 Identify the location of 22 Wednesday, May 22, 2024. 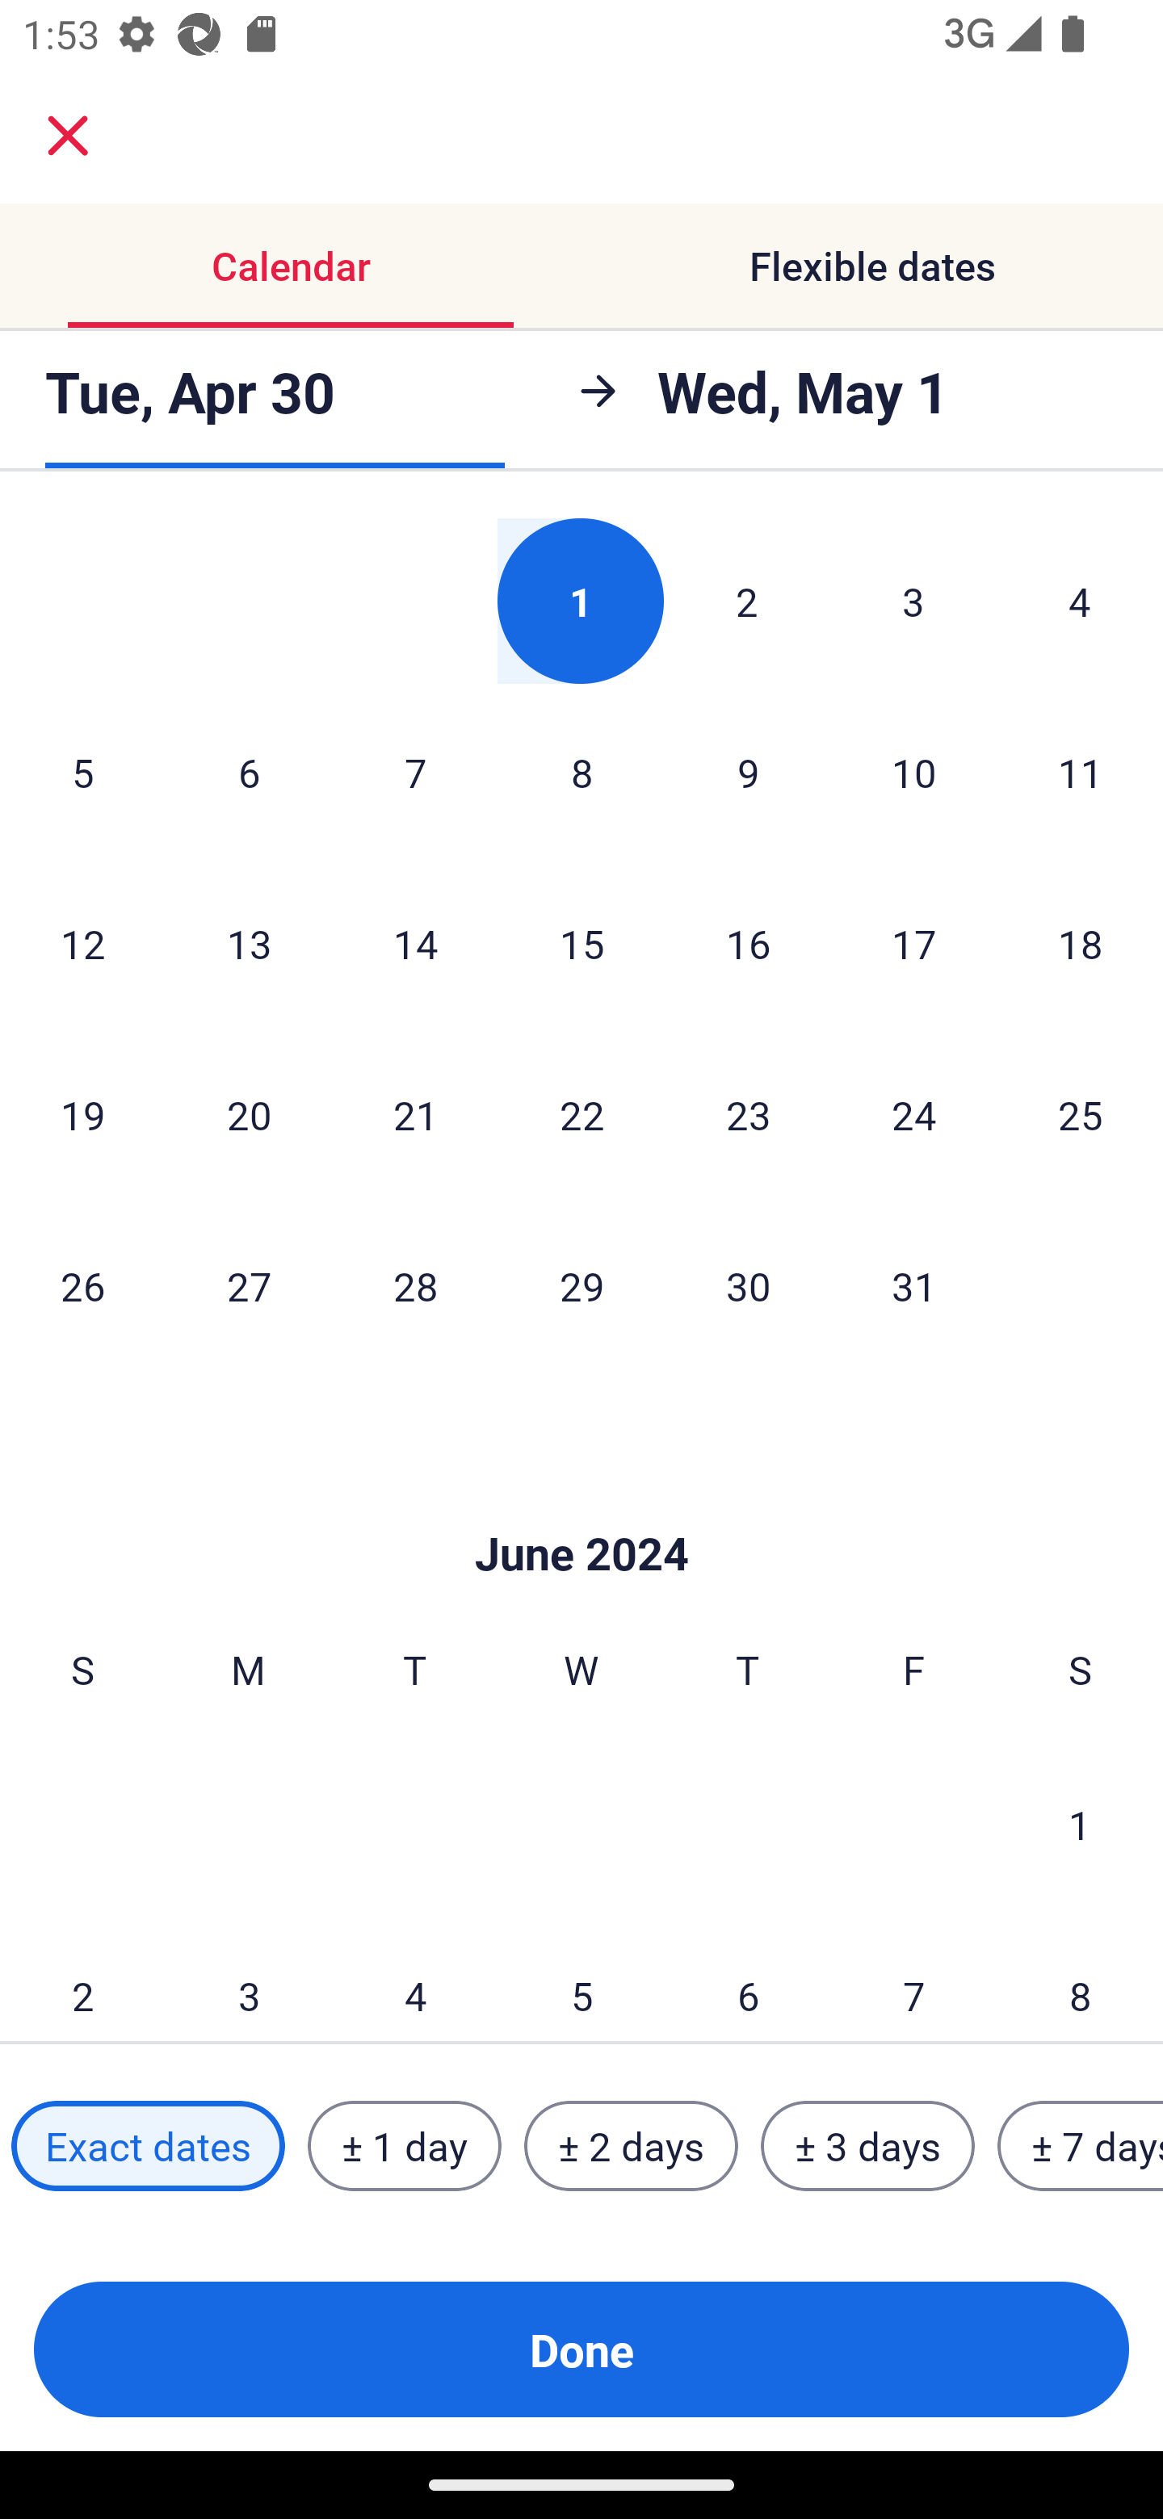
(581, 1114).